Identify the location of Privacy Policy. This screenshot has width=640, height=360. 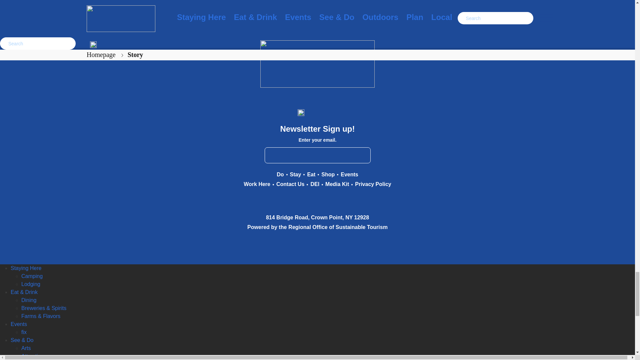
(373, 184).